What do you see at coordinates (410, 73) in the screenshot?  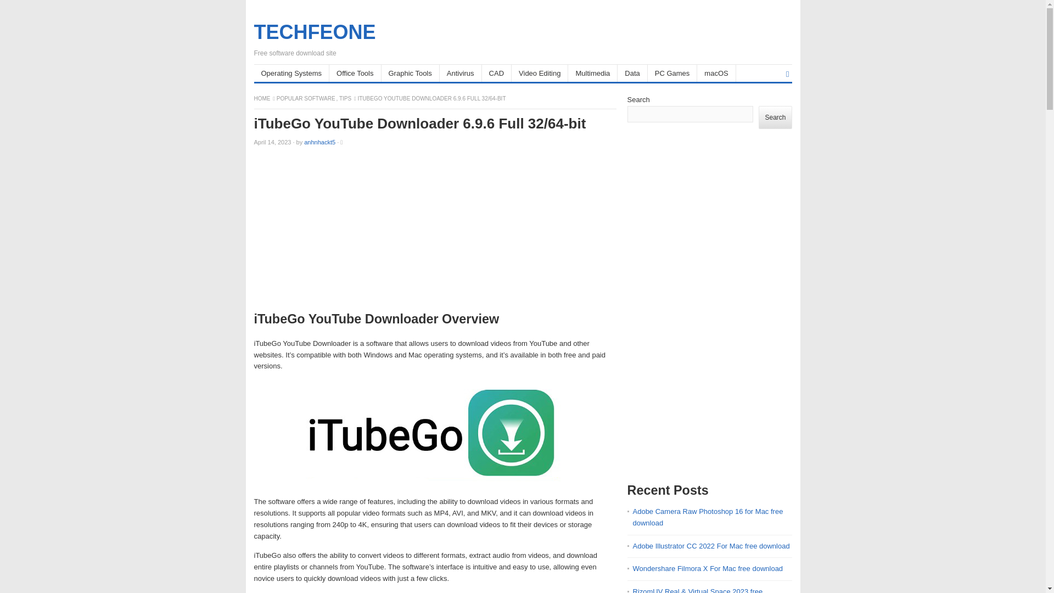 I see `Graphic Tools` at bounding box center [410, 73].